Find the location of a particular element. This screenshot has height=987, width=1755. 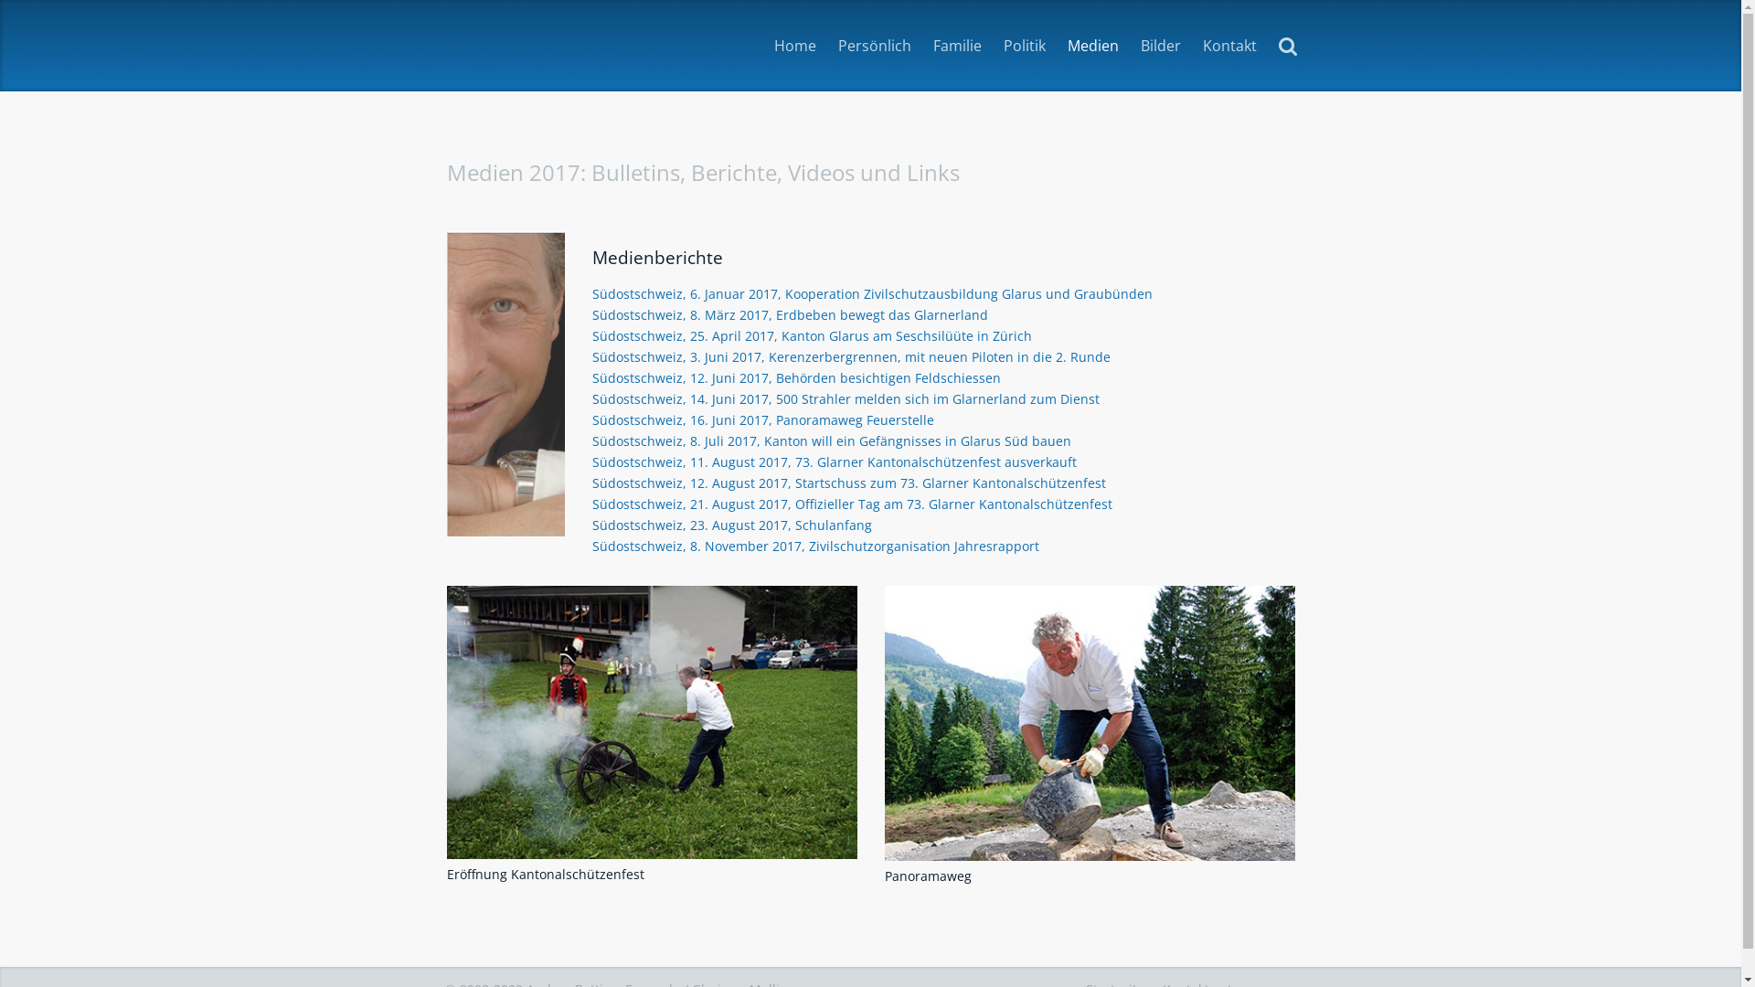

Home is located at coordinates (794, 46).